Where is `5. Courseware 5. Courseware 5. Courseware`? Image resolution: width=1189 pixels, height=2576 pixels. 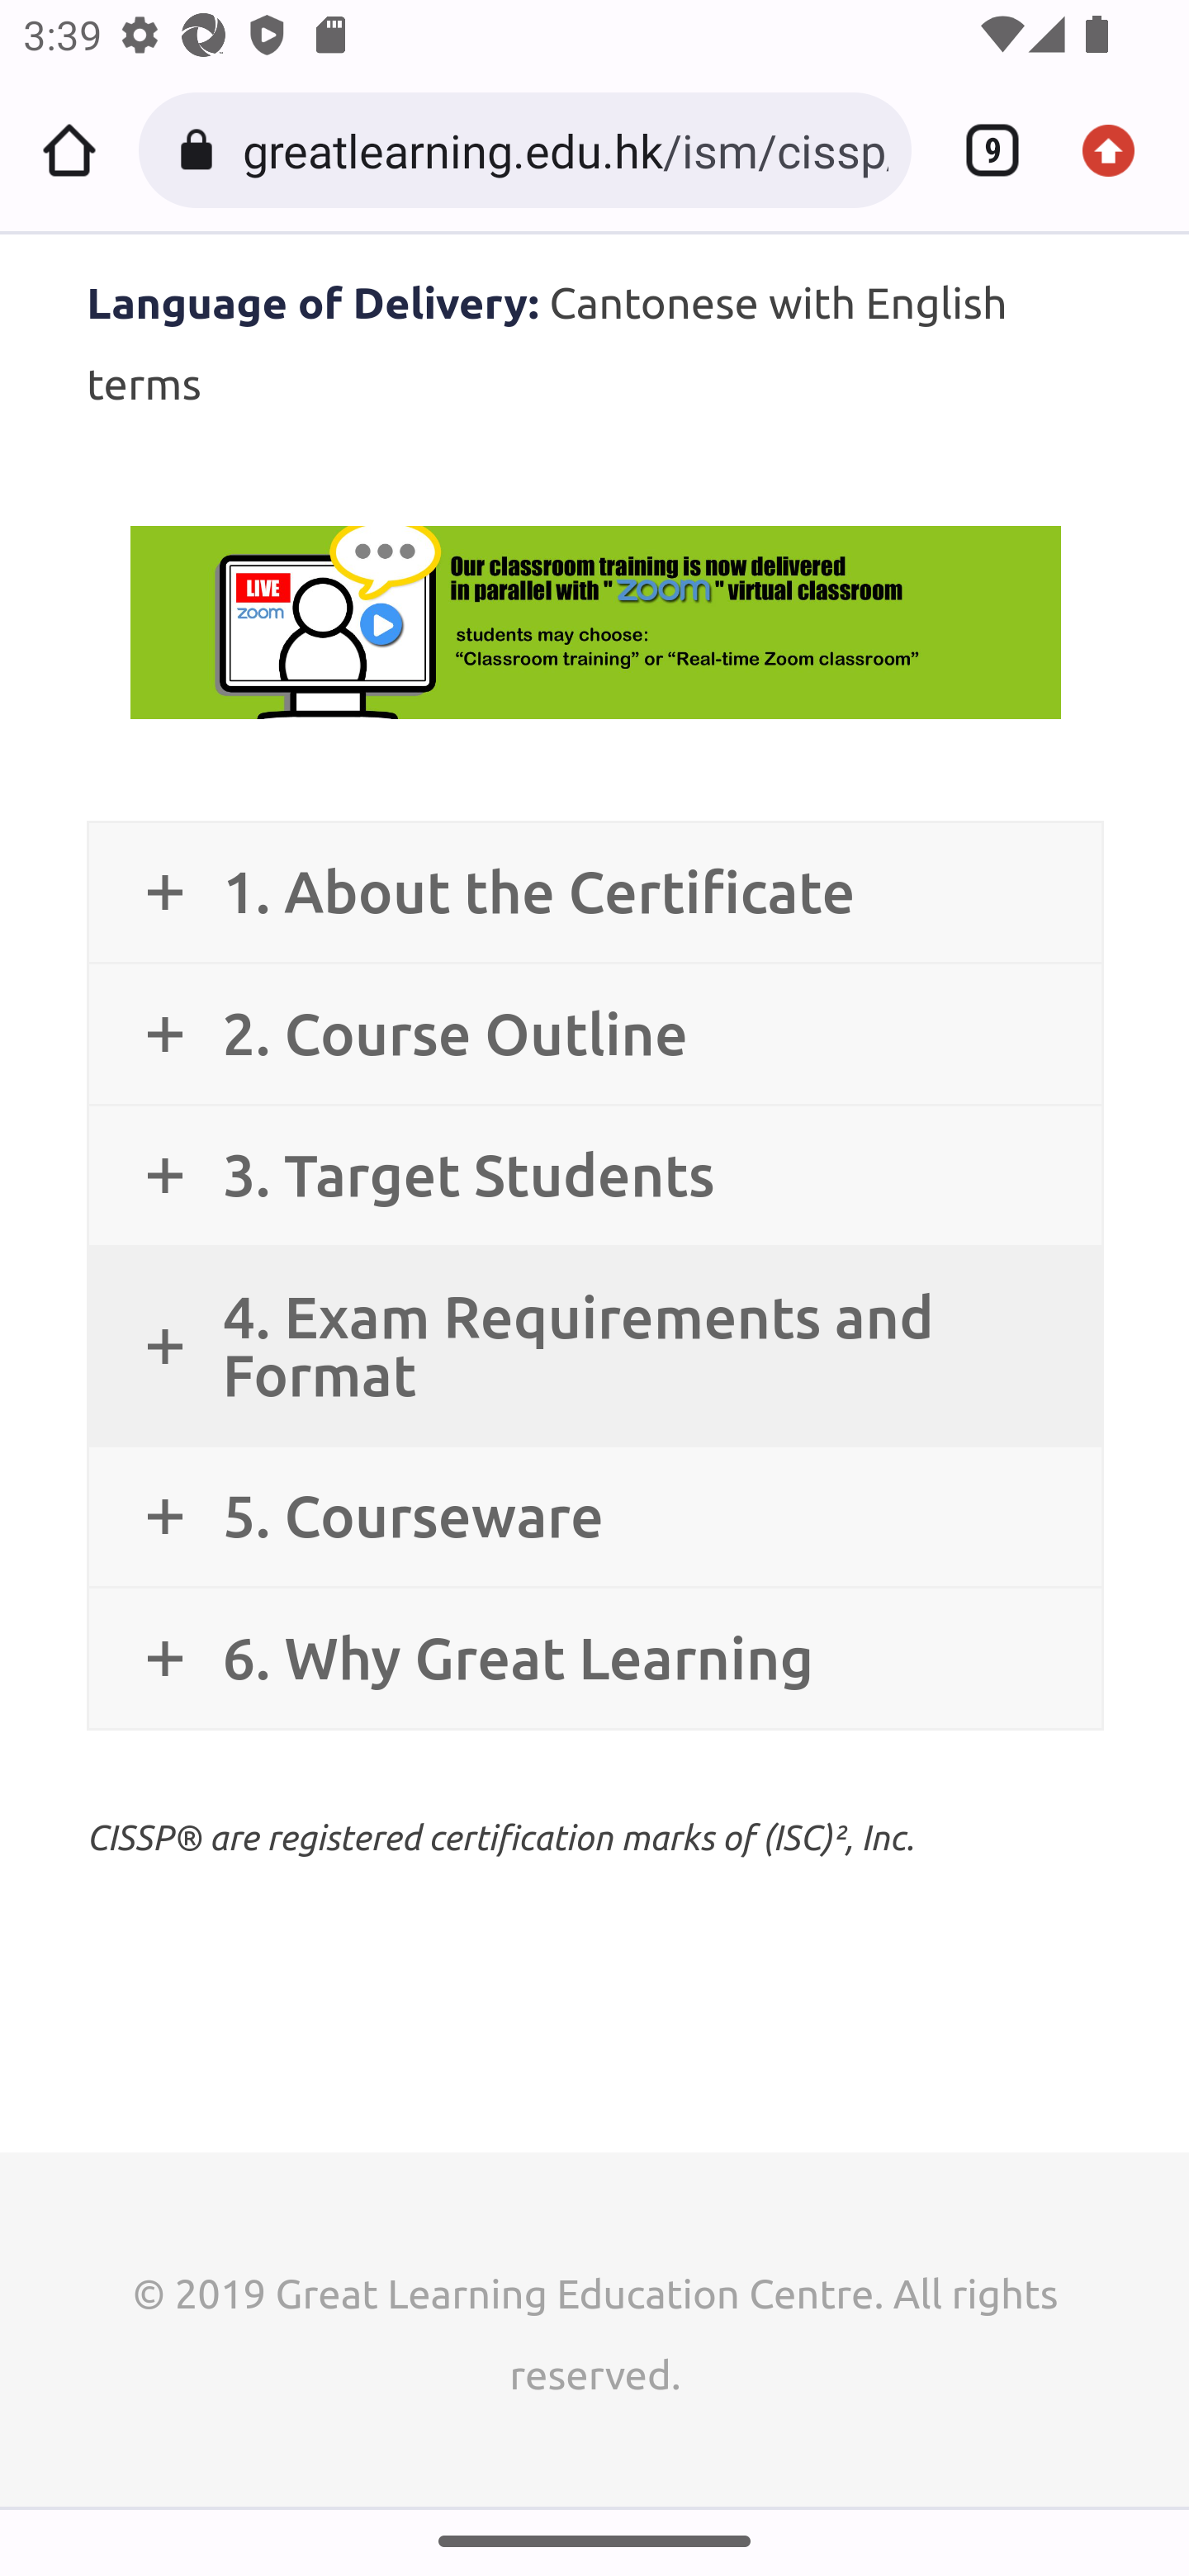
5. Courseware 5. Courseware 5. Courseware is located at coordinates (594, 1518).